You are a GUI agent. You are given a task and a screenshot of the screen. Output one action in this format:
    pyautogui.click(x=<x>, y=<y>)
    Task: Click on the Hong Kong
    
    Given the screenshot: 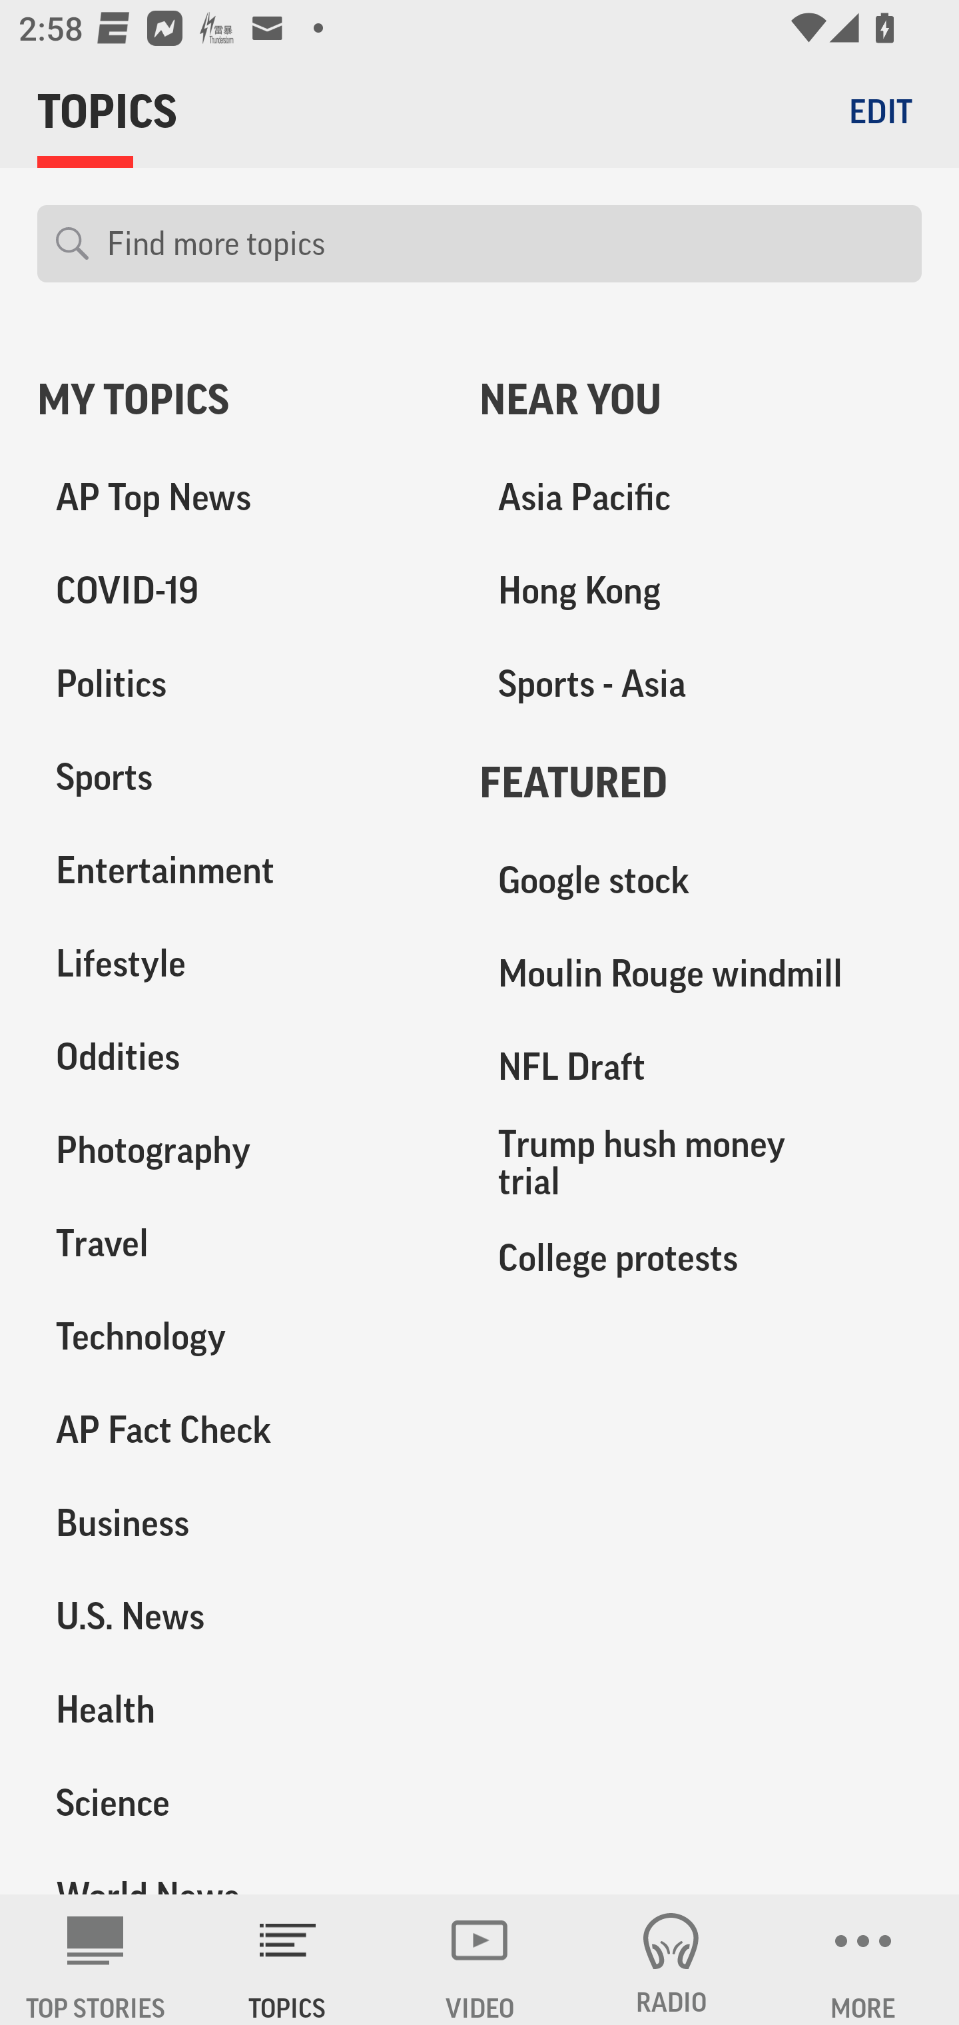 What is the action you would take?
    pyautogui.click(x=701, y=591)
    